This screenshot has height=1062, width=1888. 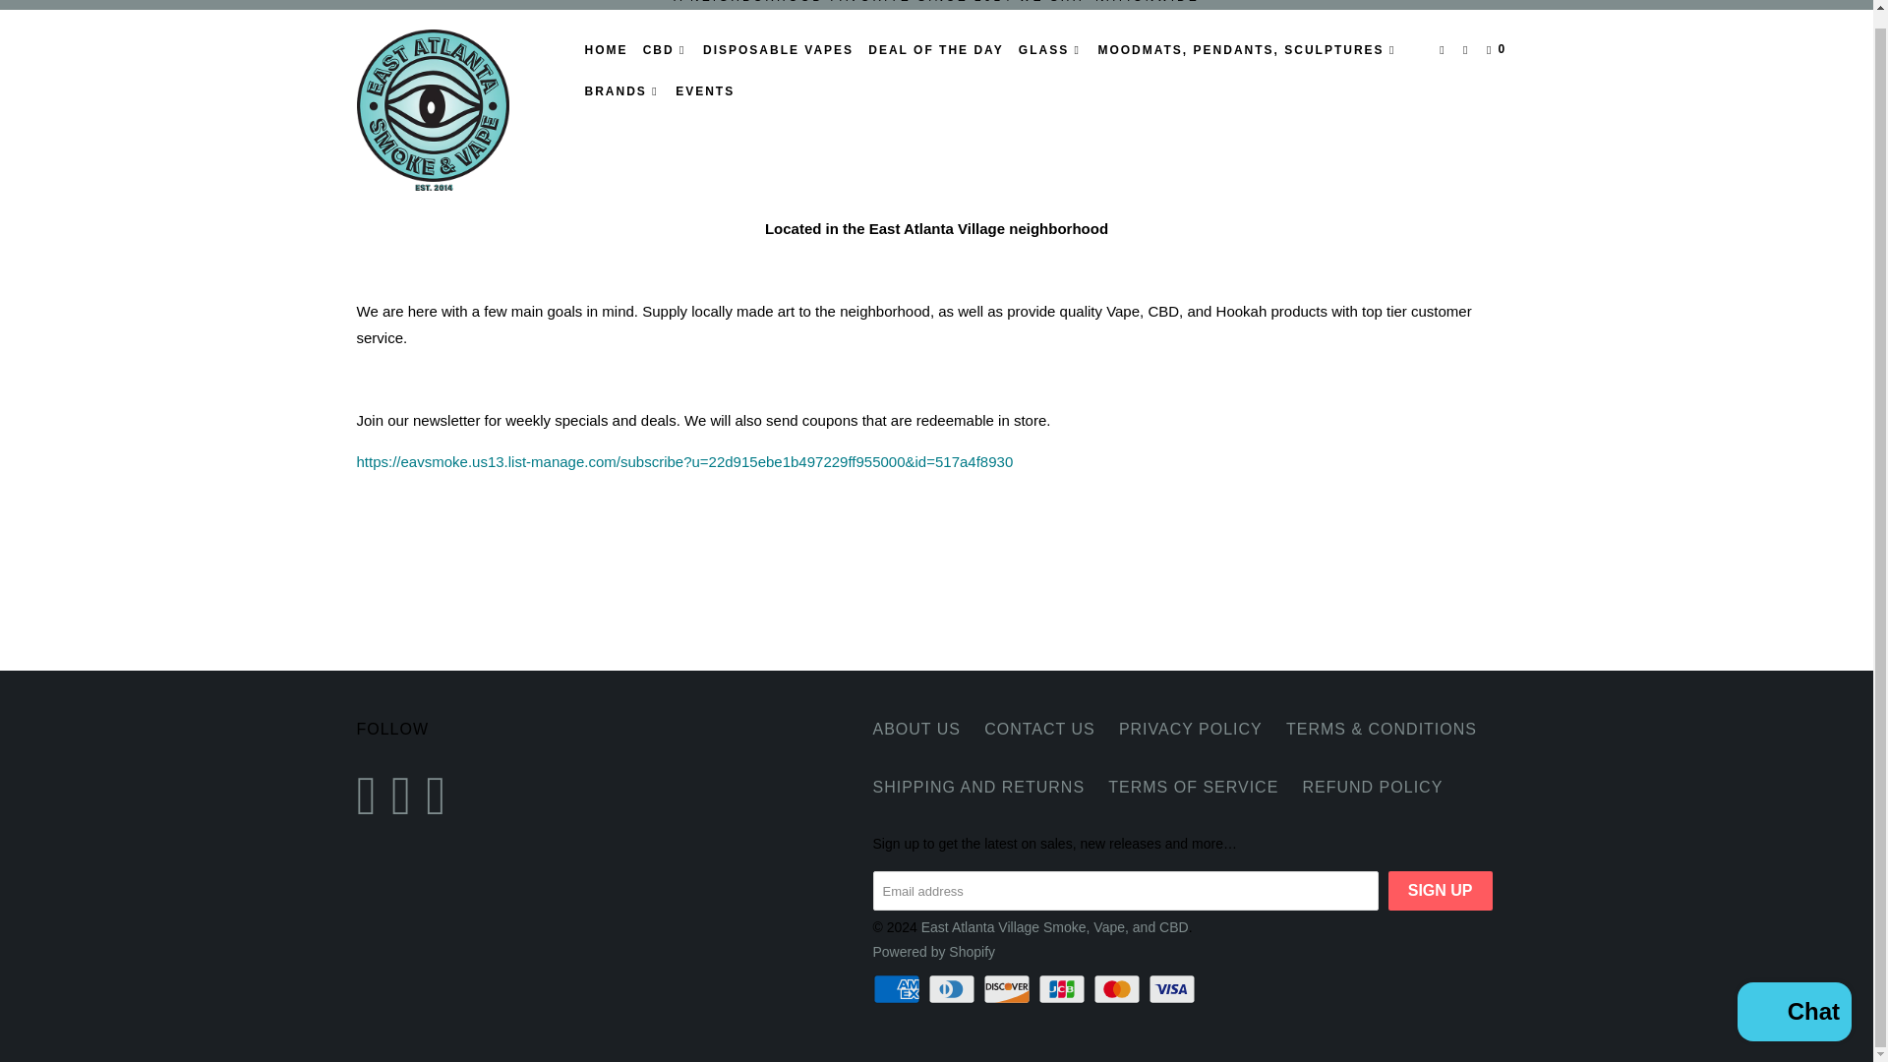 What do you see at coordinates (1009, 989) in the screenshot?
I see `Discover` at bounding box center [1009, 989].